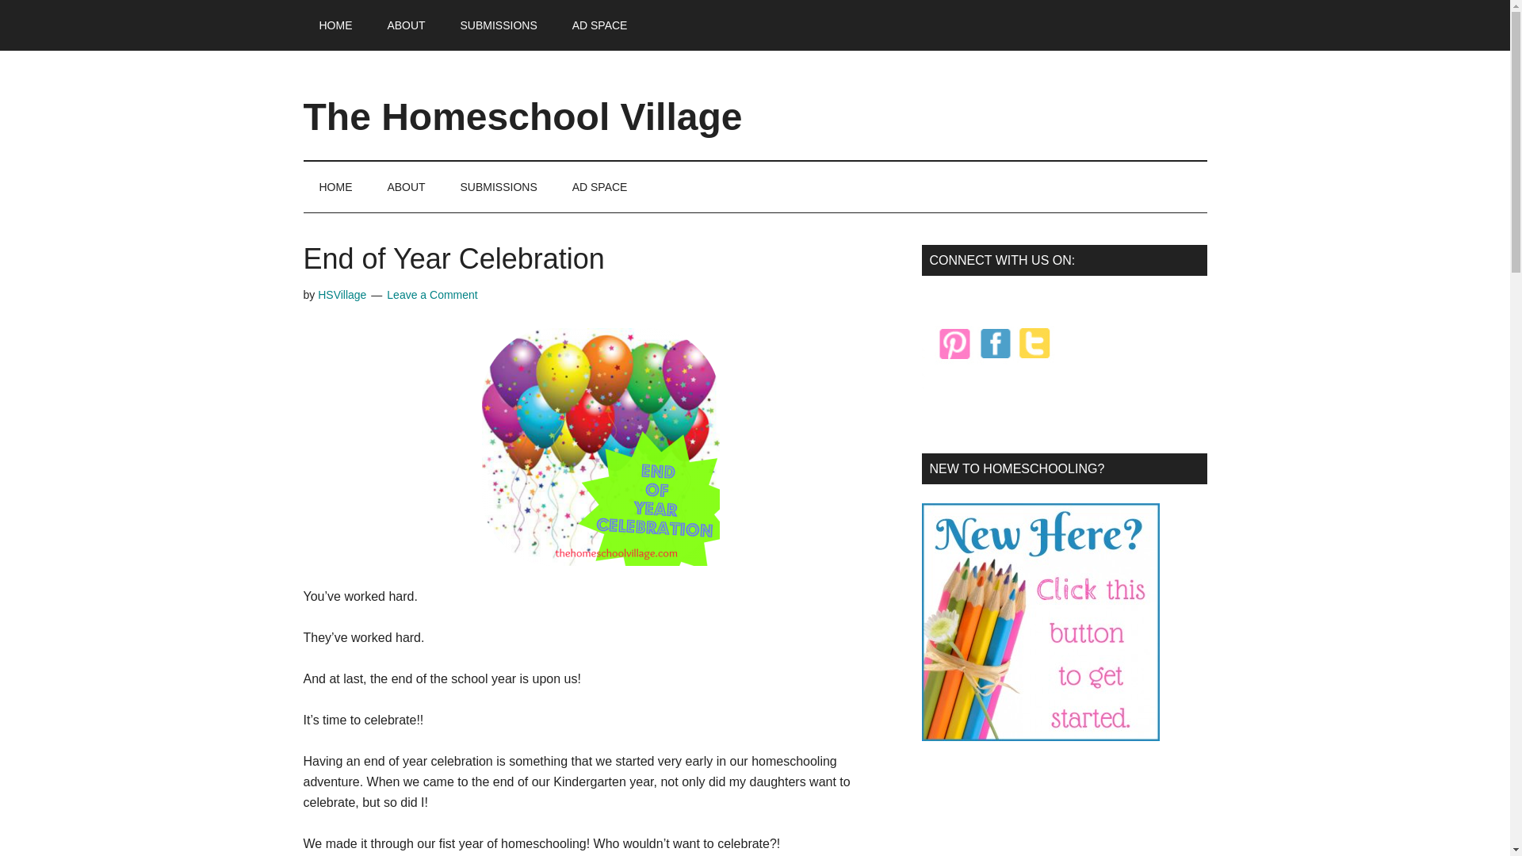 The image size is (1522, 856). Describe the element at coordinates (406, 25) in the screenshot. I see `ABOUT` at that location.